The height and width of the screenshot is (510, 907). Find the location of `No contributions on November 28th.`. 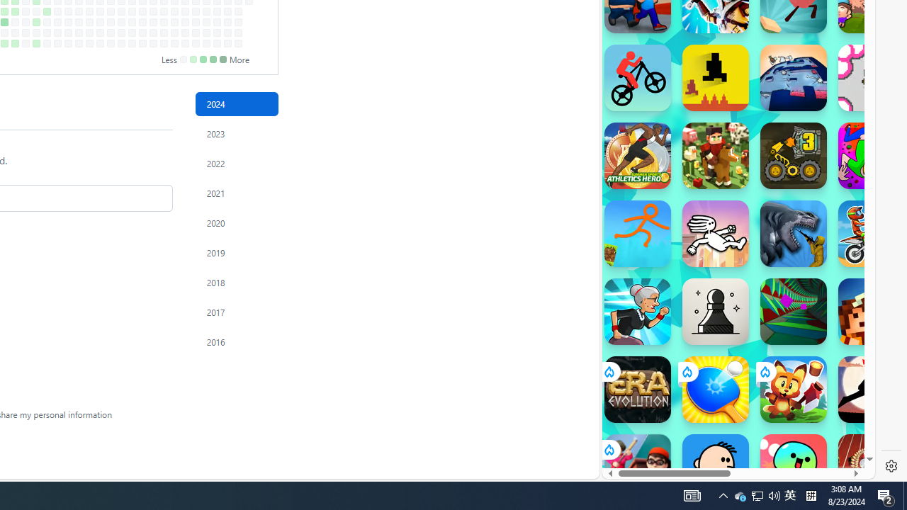

No contributions on November 28th. is located at coordinates (196, 21).